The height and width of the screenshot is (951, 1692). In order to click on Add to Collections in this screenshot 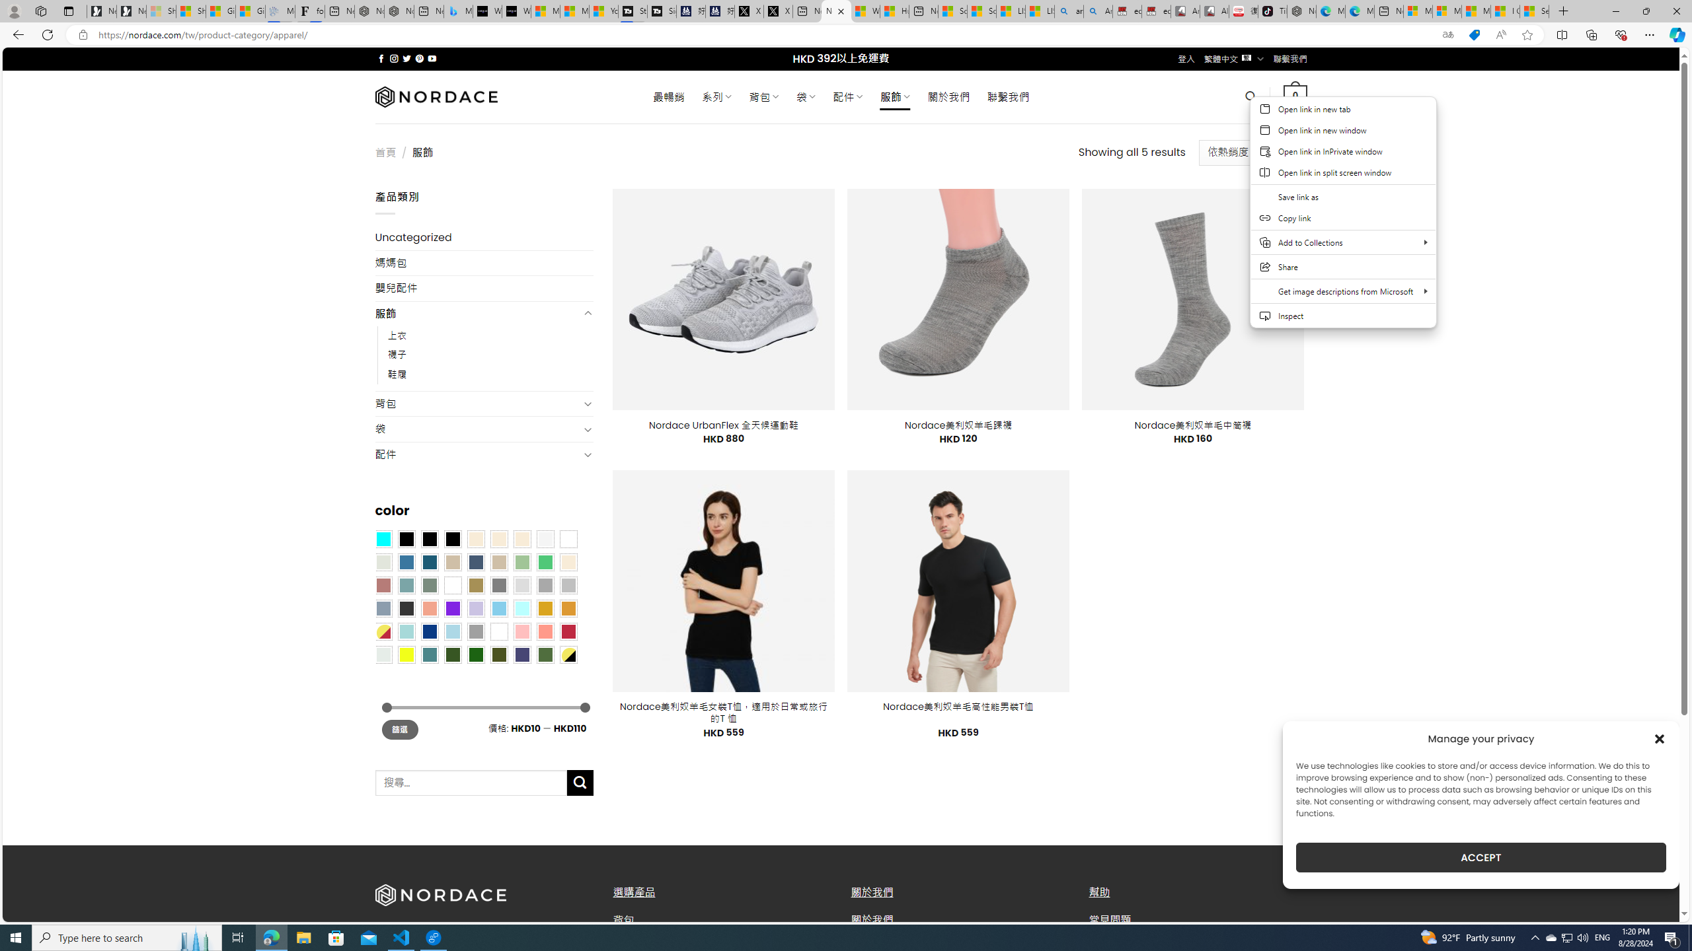, I will do `click(1343, 242)`.